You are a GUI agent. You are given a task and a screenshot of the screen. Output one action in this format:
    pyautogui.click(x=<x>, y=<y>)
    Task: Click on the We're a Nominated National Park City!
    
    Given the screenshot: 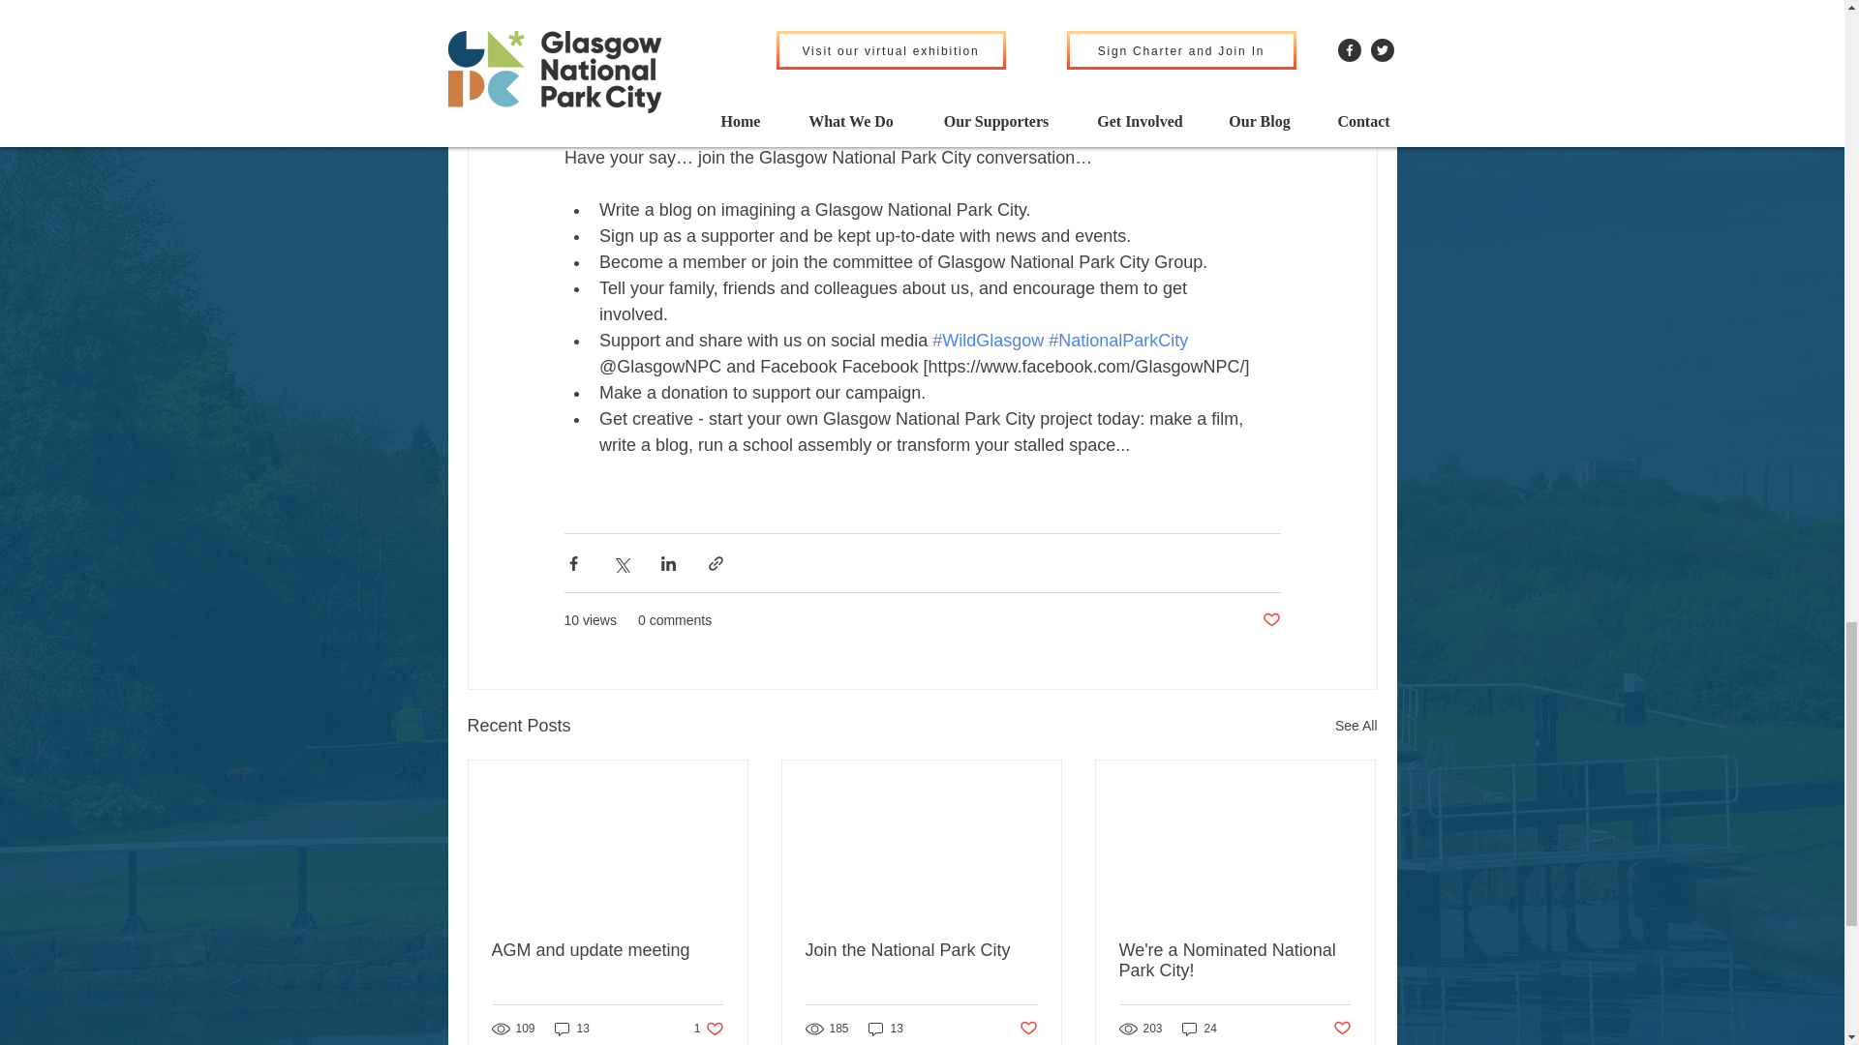 What is the action you would take?
    pyautogui.click(x=1234, y=961)
    